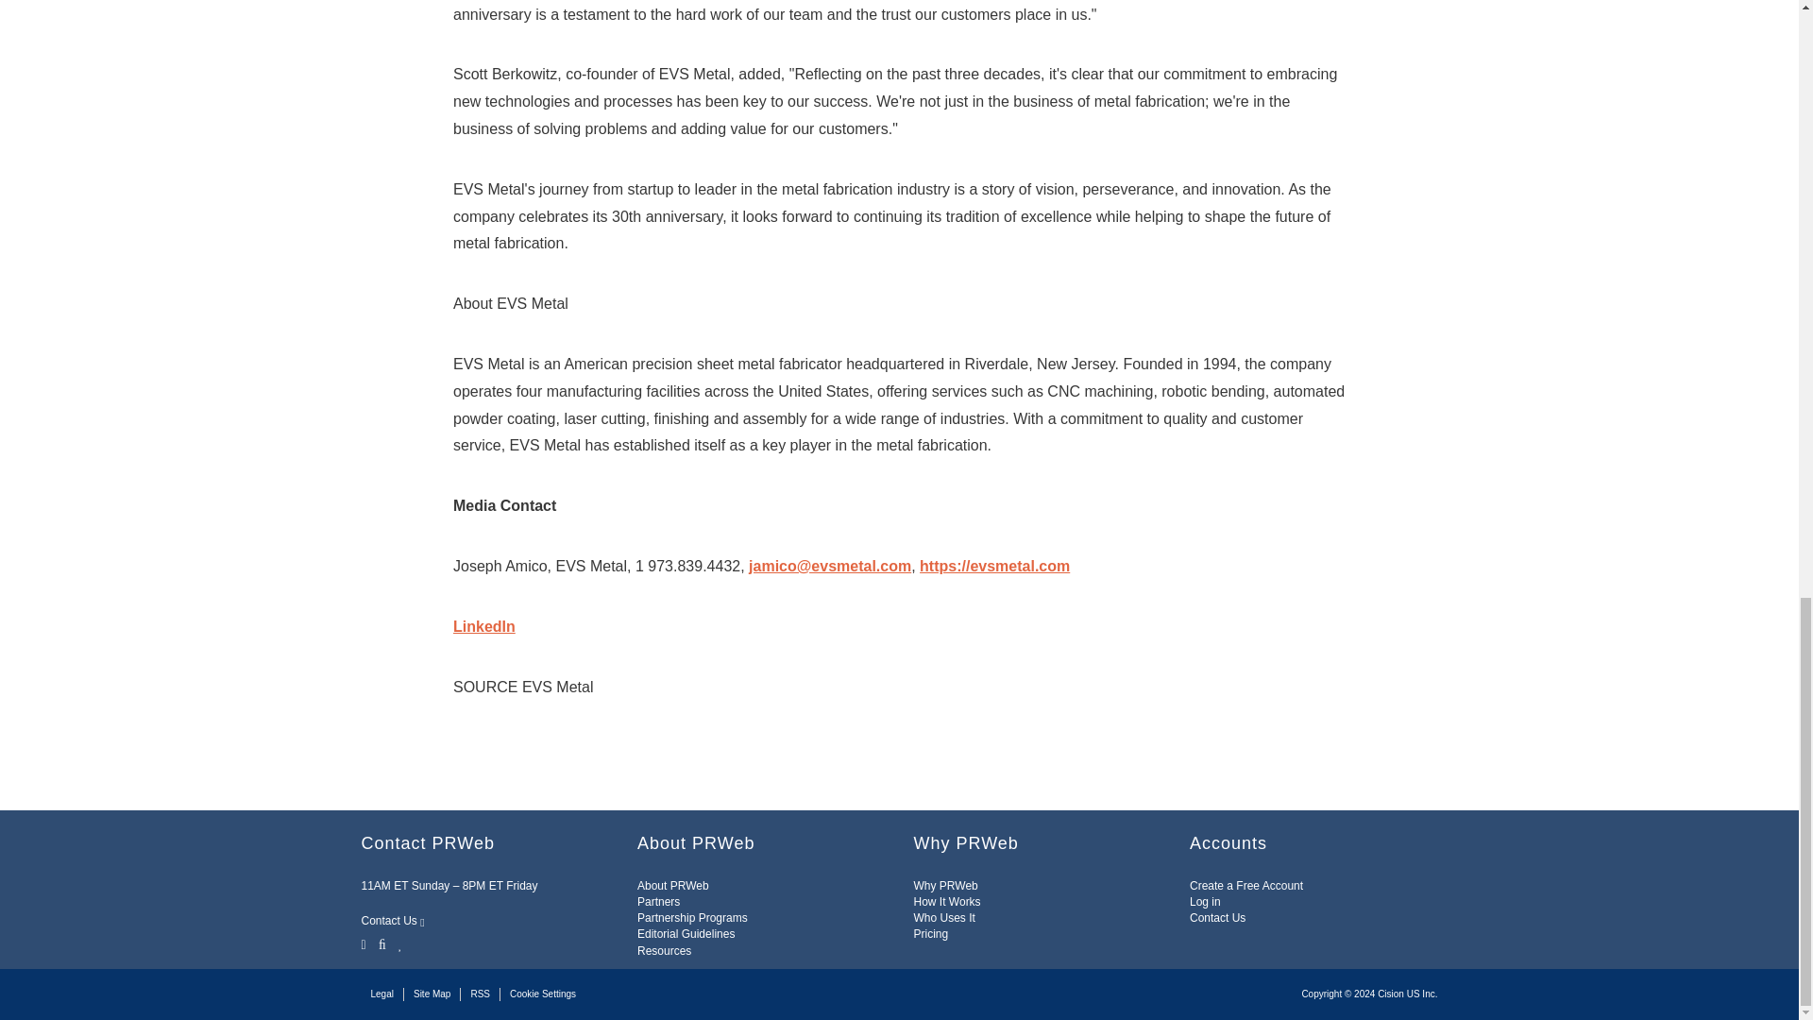 The image size is (1813, 1020). What do you see at coordinates (946, 902) in the screenshot?
I see `How It Works` at bounding box center [946, 902].